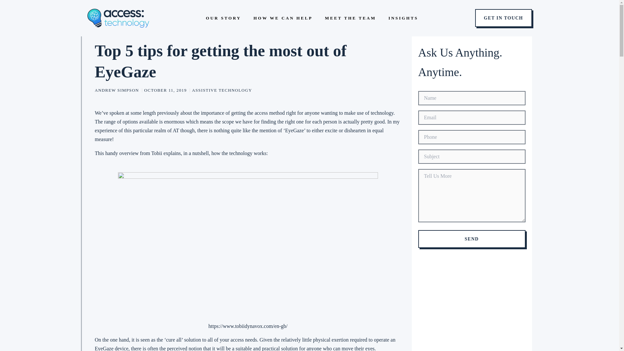 The height and width of the screenshot is (351, 624). I want to click on ANDREW SIMPSON, so click(117, 90).